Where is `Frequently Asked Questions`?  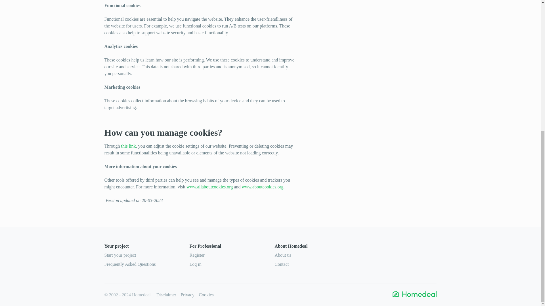 Frequently Asked Questions is located at coordinates (130, 264).